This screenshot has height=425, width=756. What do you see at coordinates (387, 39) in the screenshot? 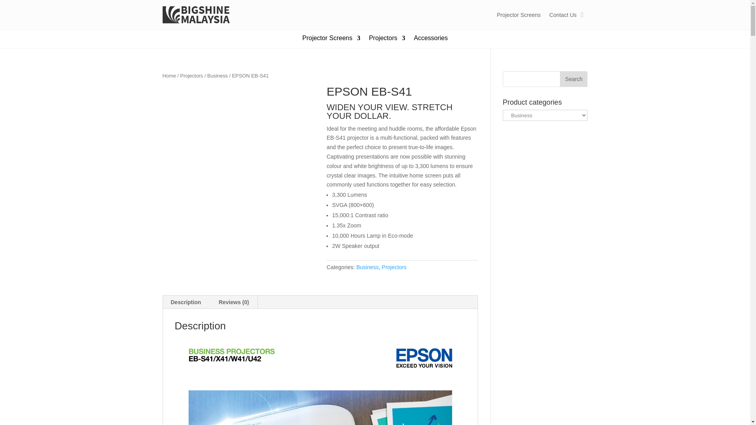
I see `Projectors` at bounding box center [387, 39].